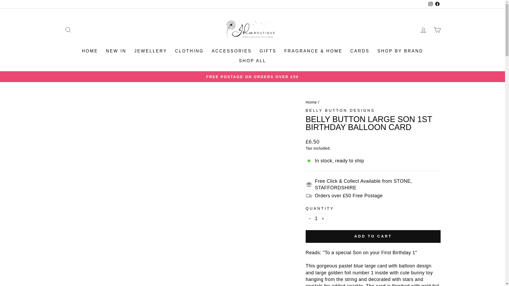  I want to click on Back to the frontpage, so click(311, 102).